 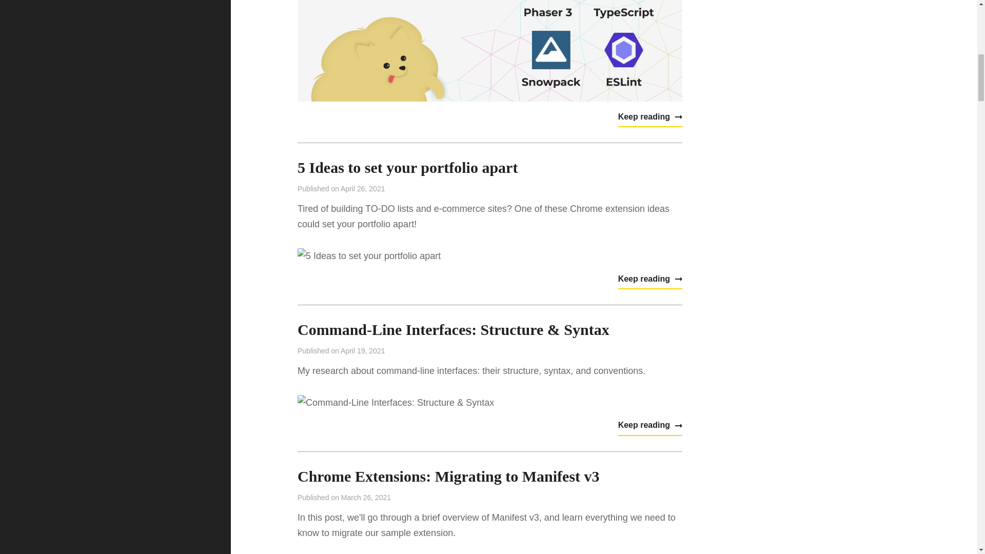 What do you see at coordinates (651, 279) in the screenshot?
I see `Keep reading` at bounding box center [651, 279].